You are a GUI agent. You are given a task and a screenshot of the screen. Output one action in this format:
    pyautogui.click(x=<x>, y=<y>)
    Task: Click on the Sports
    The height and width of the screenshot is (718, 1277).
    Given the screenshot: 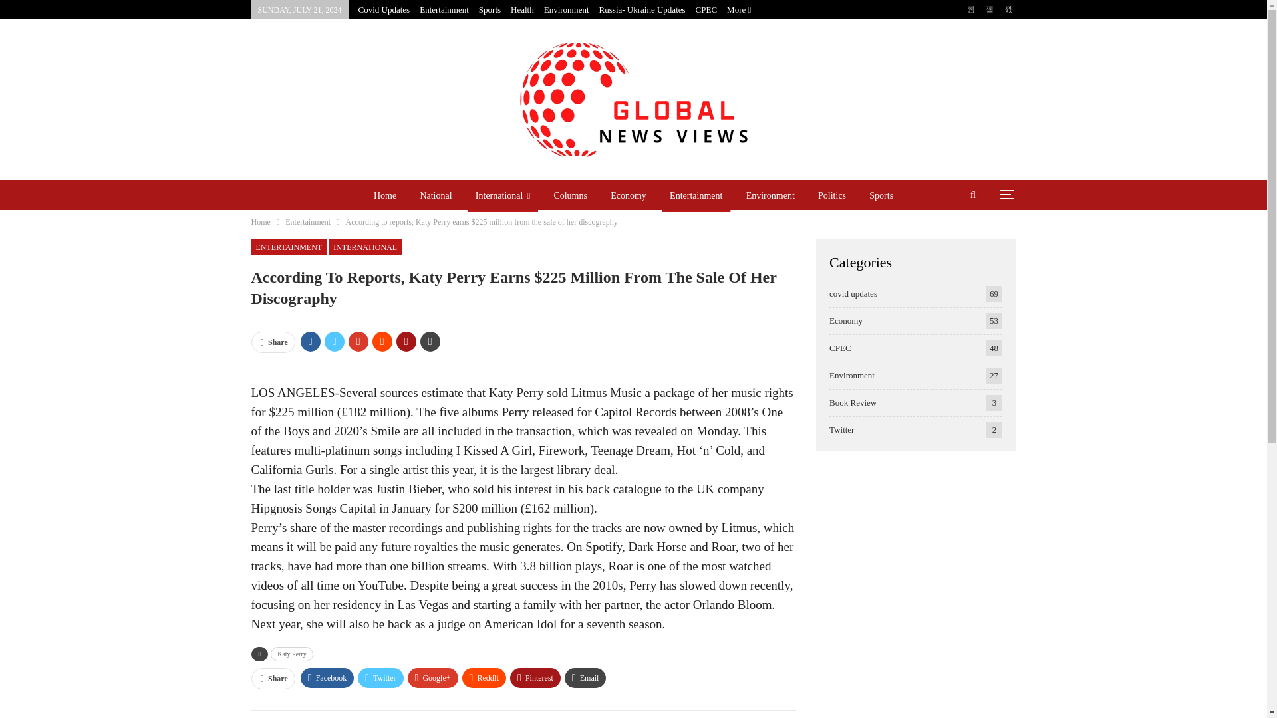 What is the action you would take?
    pyautogui.click(x=490, y=9)
    